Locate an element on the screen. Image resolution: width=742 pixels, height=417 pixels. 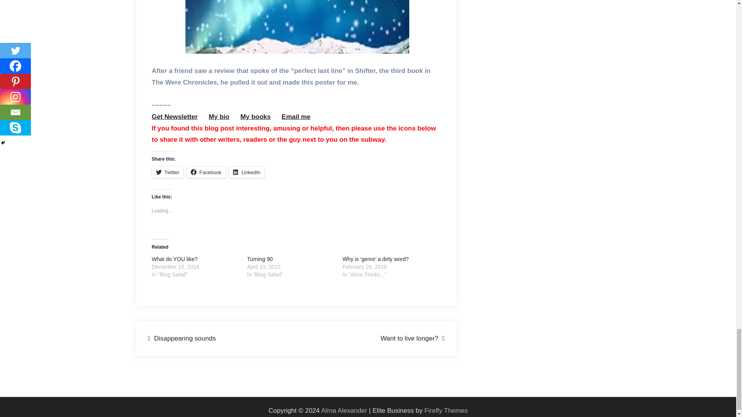
Turning 90 is located at coordinates (260, 259).